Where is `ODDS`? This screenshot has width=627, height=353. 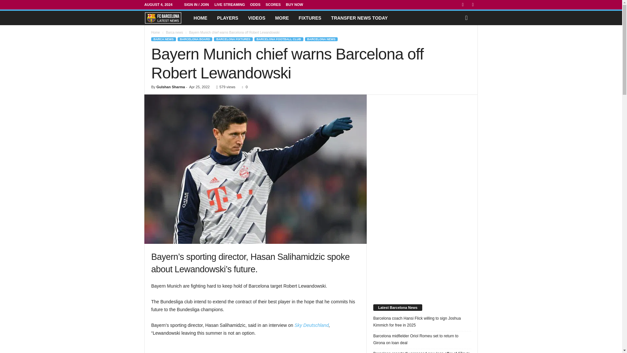 ODDS is located at coordinates (255, 5).